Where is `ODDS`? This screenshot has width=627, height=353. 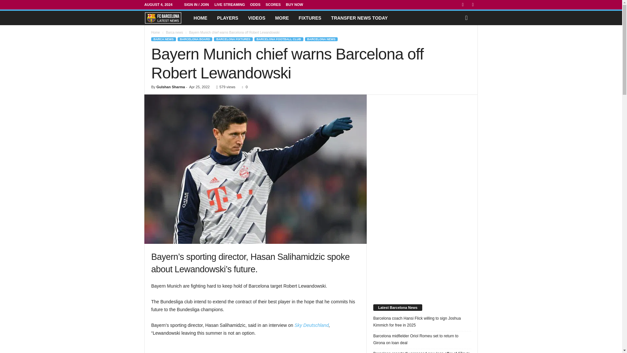 ODDS is located at coordinates (255, 5).